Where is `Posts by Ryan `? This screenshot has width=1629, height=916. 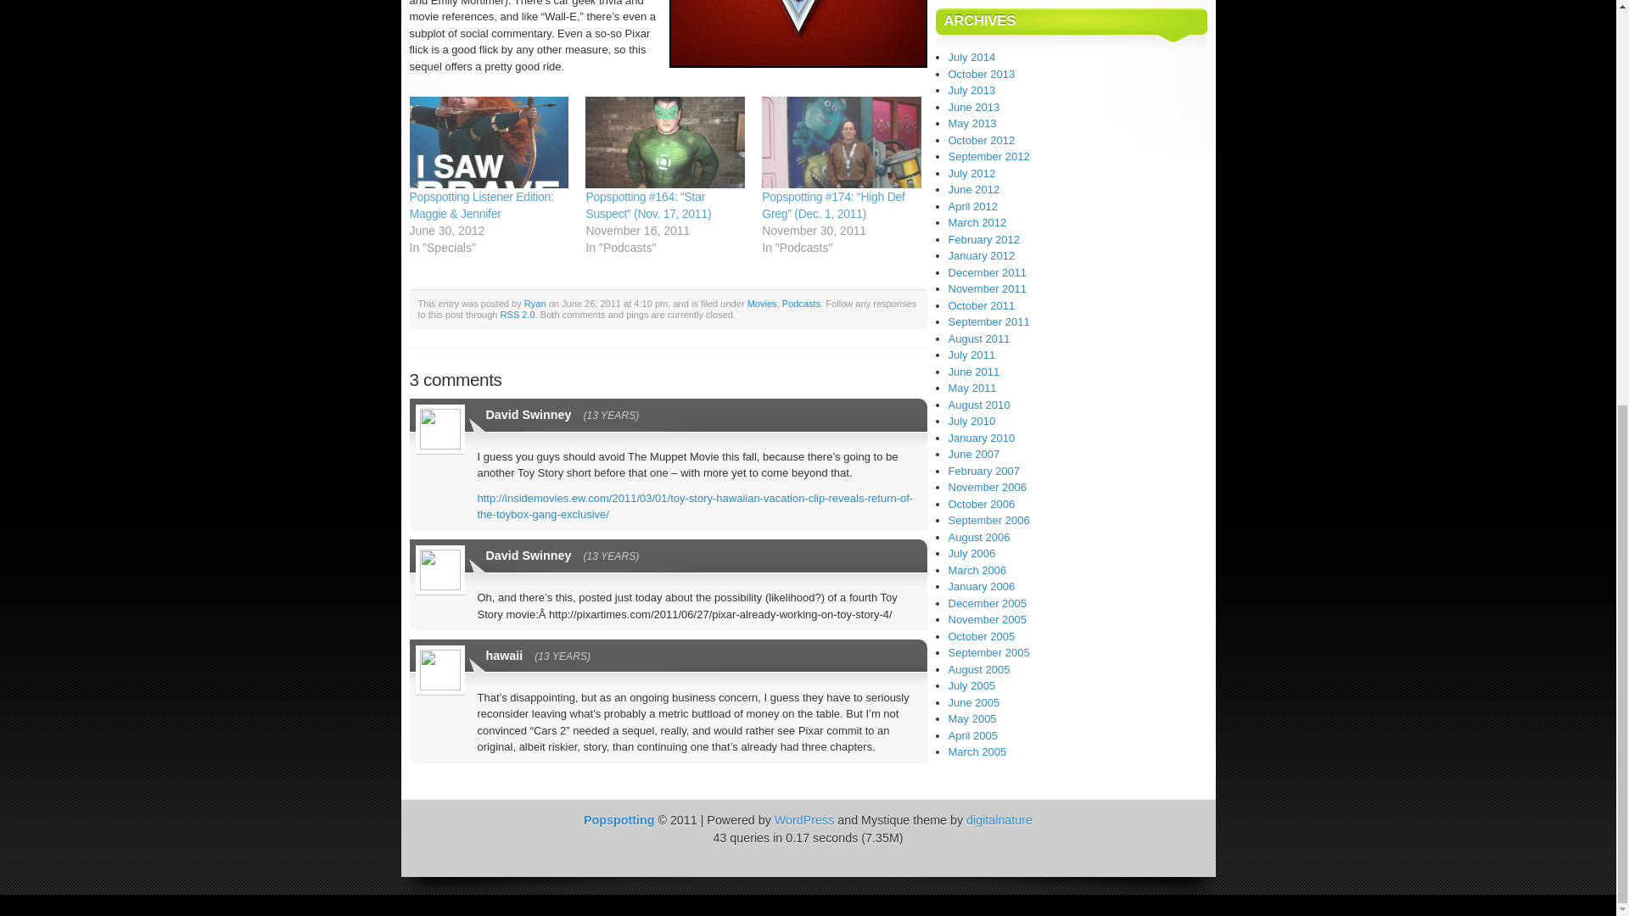 Posts by Ryan  is located at coordinates (535, 304).